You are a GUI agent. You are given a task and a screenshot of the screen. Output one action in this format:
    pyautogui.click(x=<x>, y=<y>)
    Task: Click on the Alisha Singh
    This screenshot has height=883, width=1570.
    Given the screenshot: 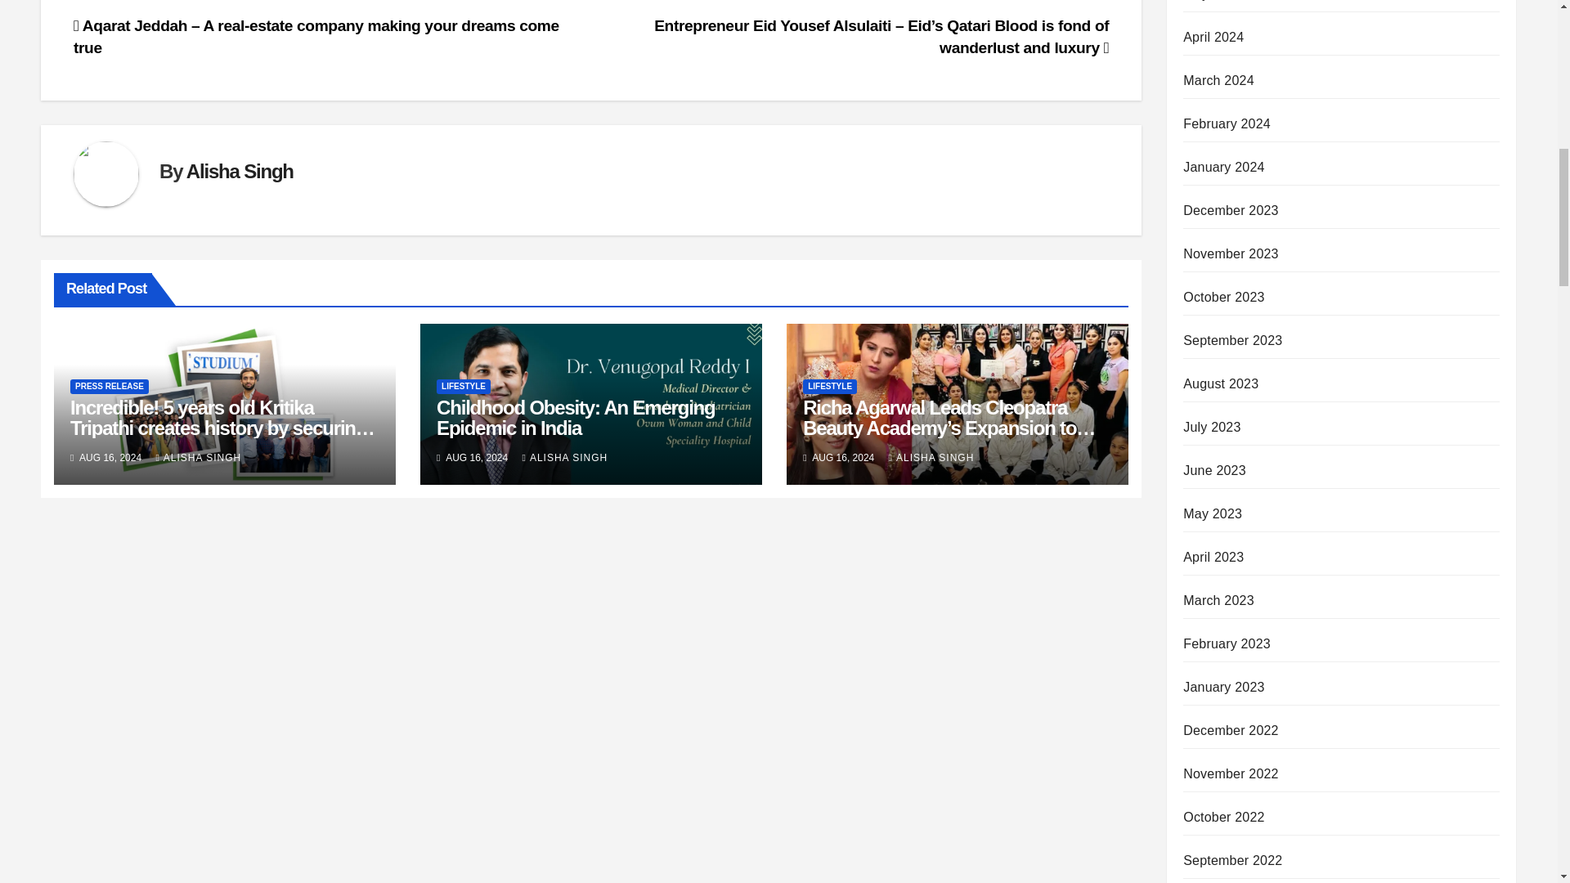 What is the action you would take?
    pyautogui.click(x=240, y=170)
    